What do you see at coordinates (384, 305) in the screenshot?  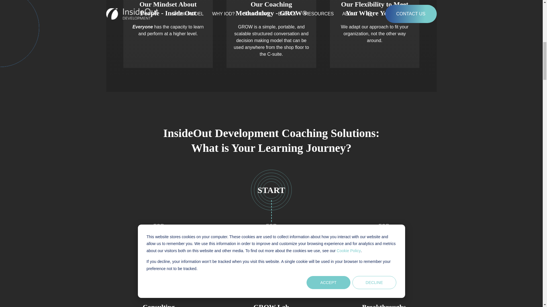 I see `GROW Lab` at bounding box center [384, 305].